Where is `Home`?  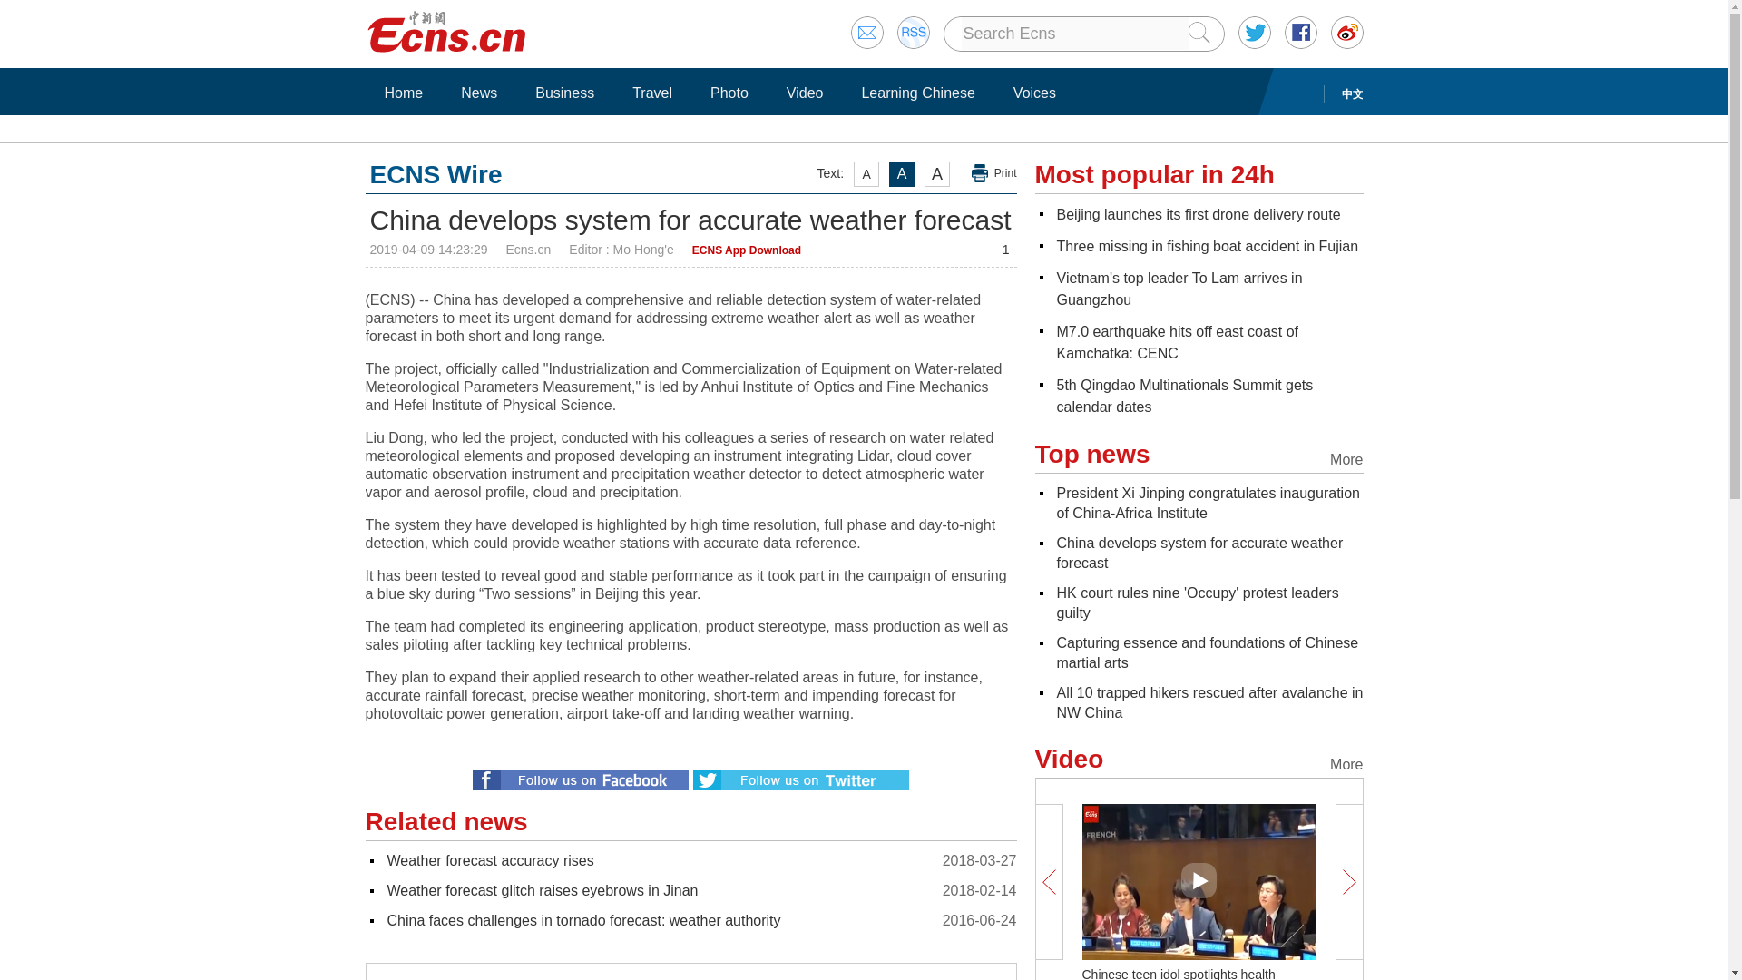
Home is located at coordinates (403, 93).